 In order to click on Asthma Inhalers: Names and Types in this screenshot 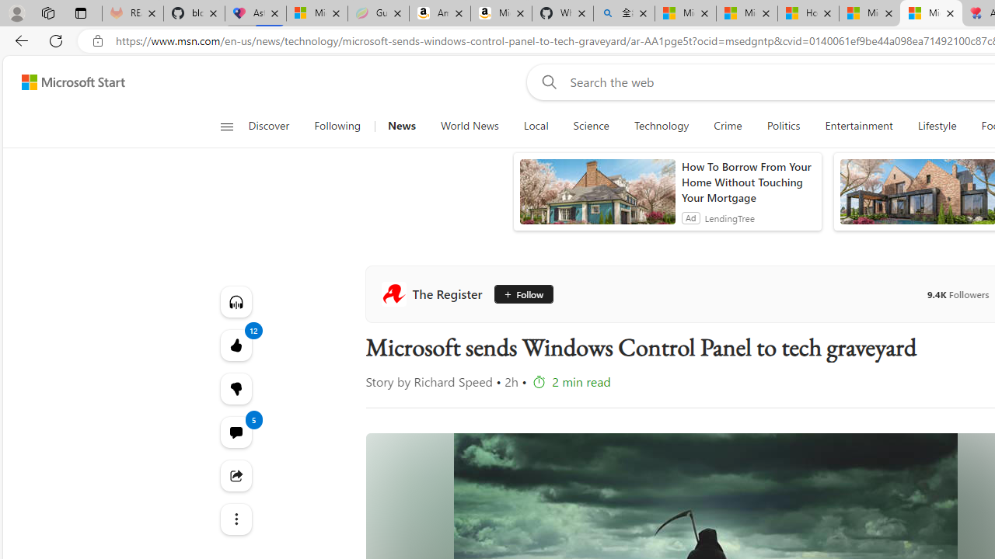, I will do `click(256, 14)`.